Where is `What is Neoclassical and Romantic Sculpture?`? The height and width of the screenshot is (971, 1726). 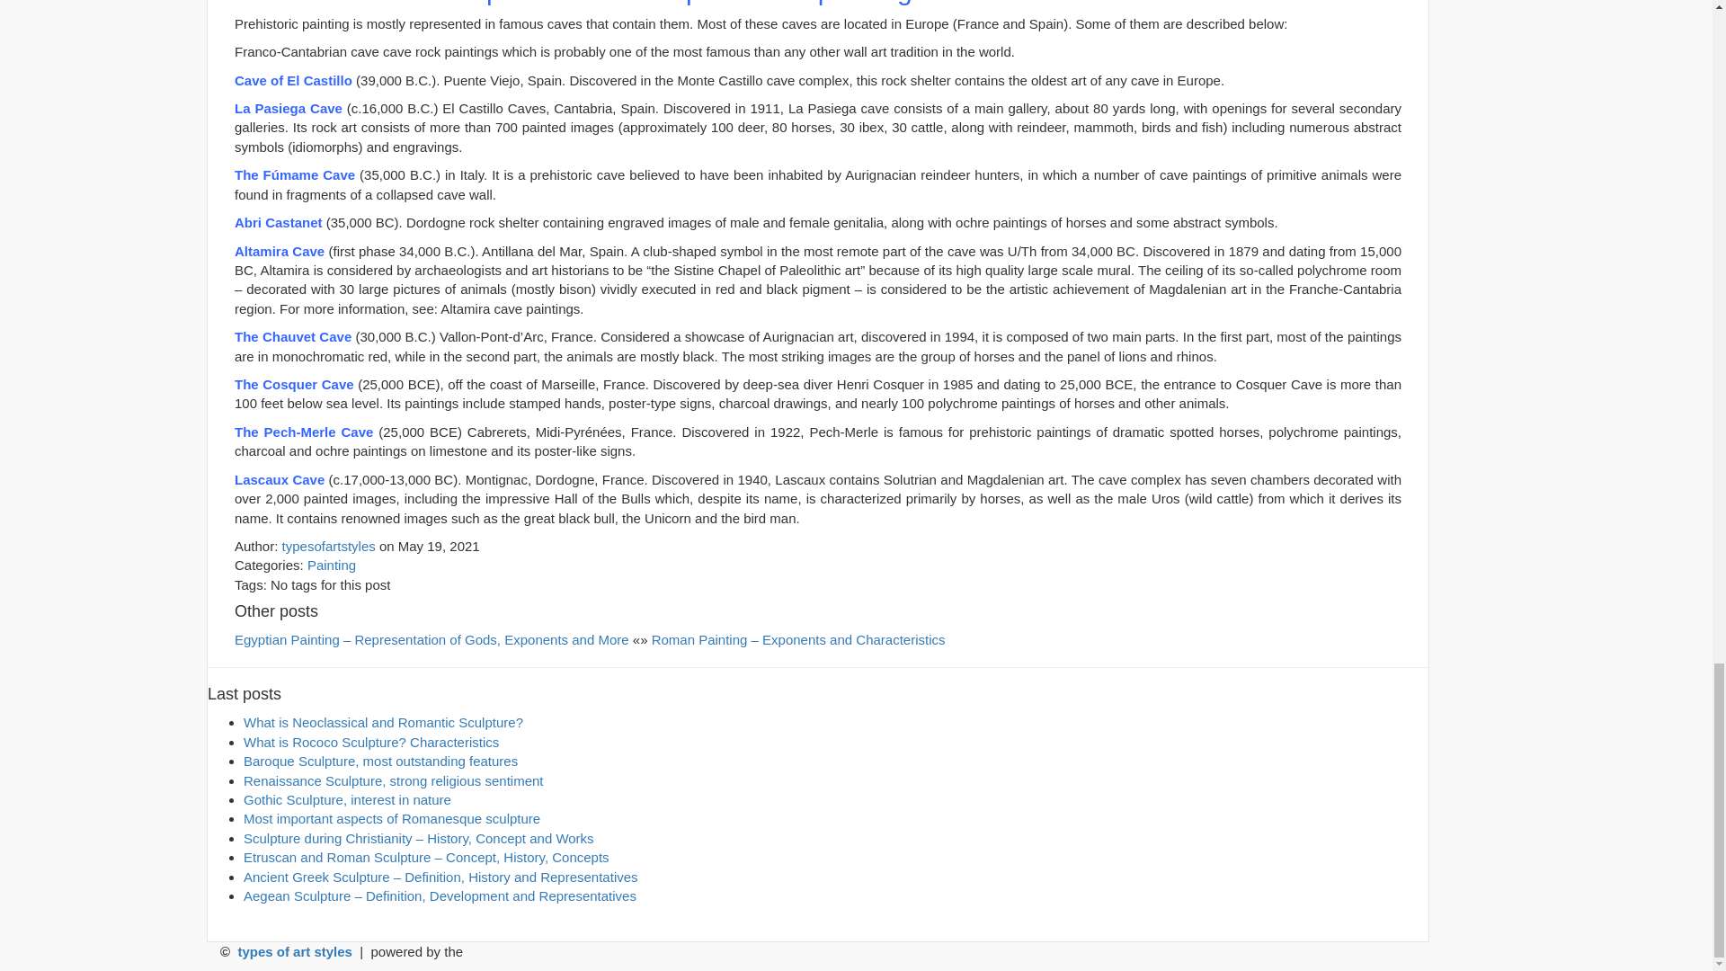
What is Neoclassical and Romantic Sculpture? is located at coordinates (383, 722).